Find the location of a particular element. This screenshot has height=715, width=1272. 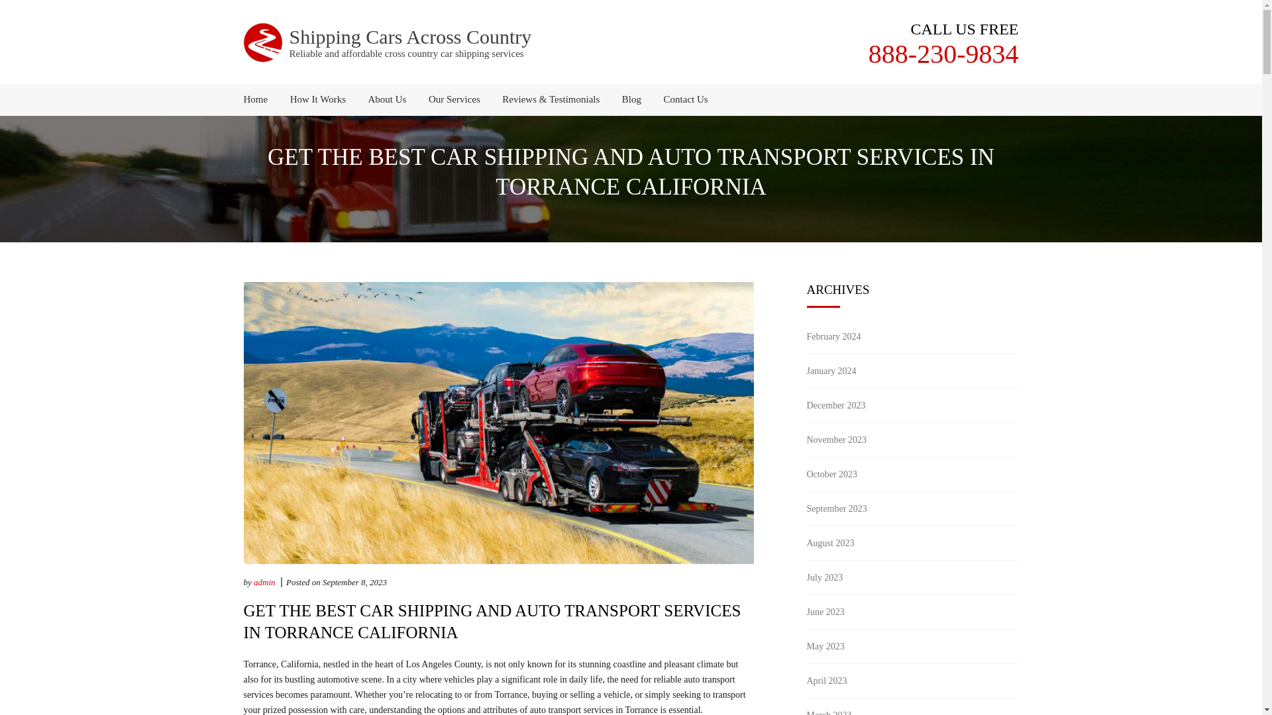

About Us is located at coordinates (388, 99).